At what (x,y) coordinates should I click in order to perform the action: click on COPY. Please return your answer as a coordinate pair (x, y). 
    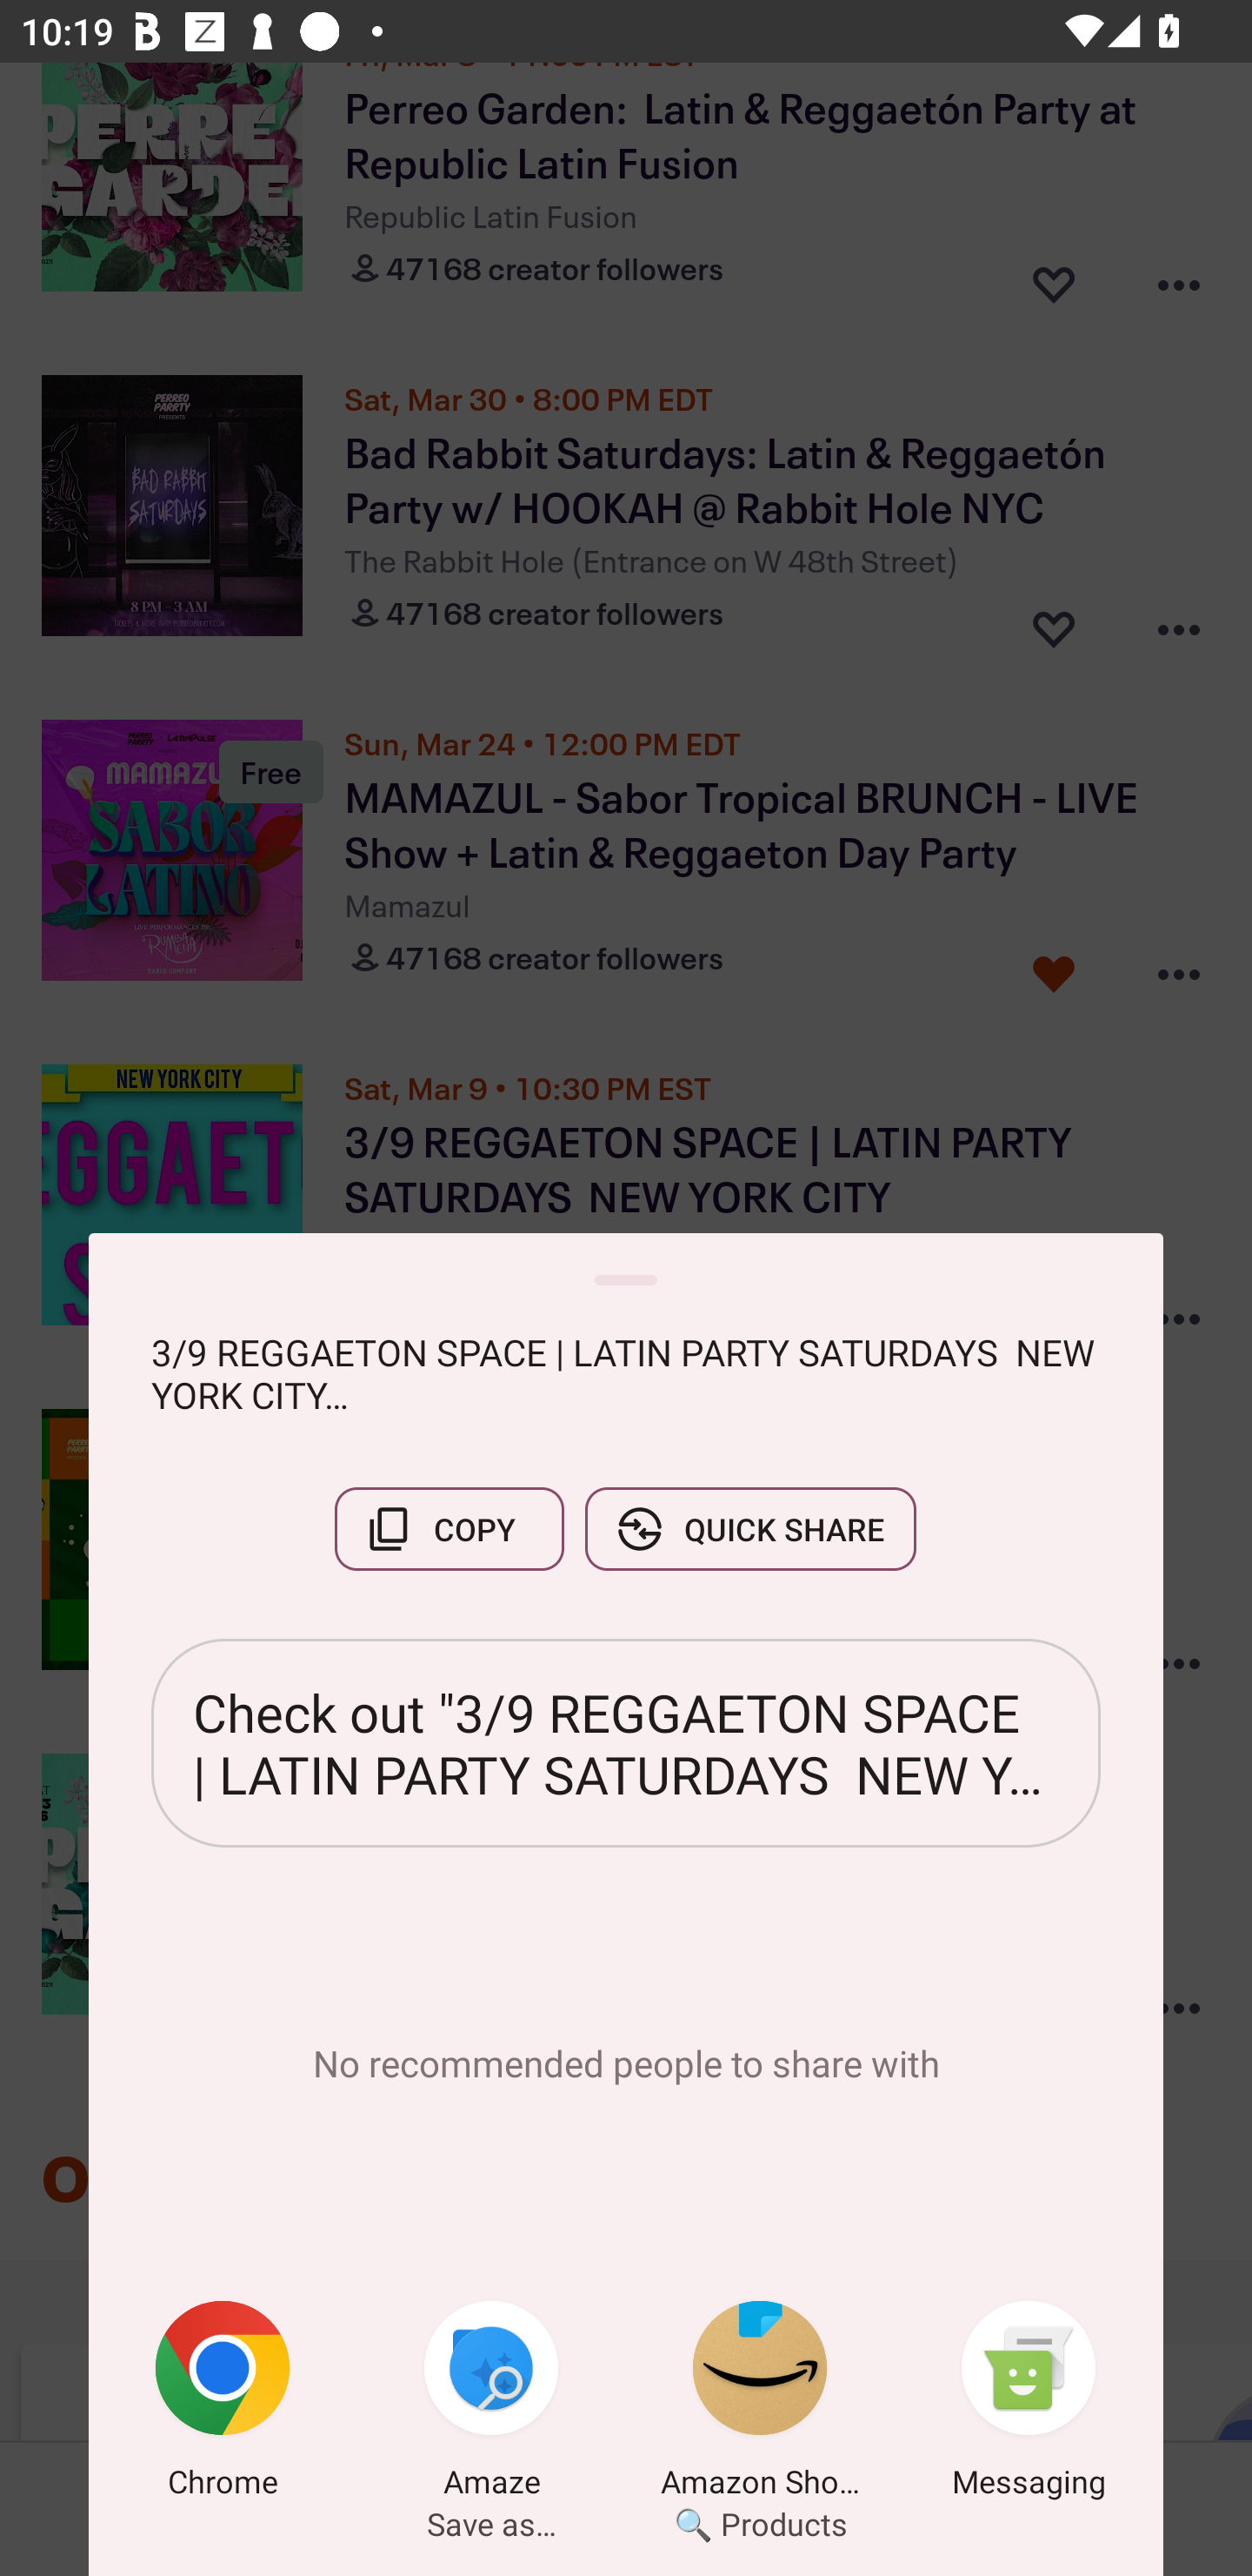
    Looking at the image, I should click on (449, 1528).